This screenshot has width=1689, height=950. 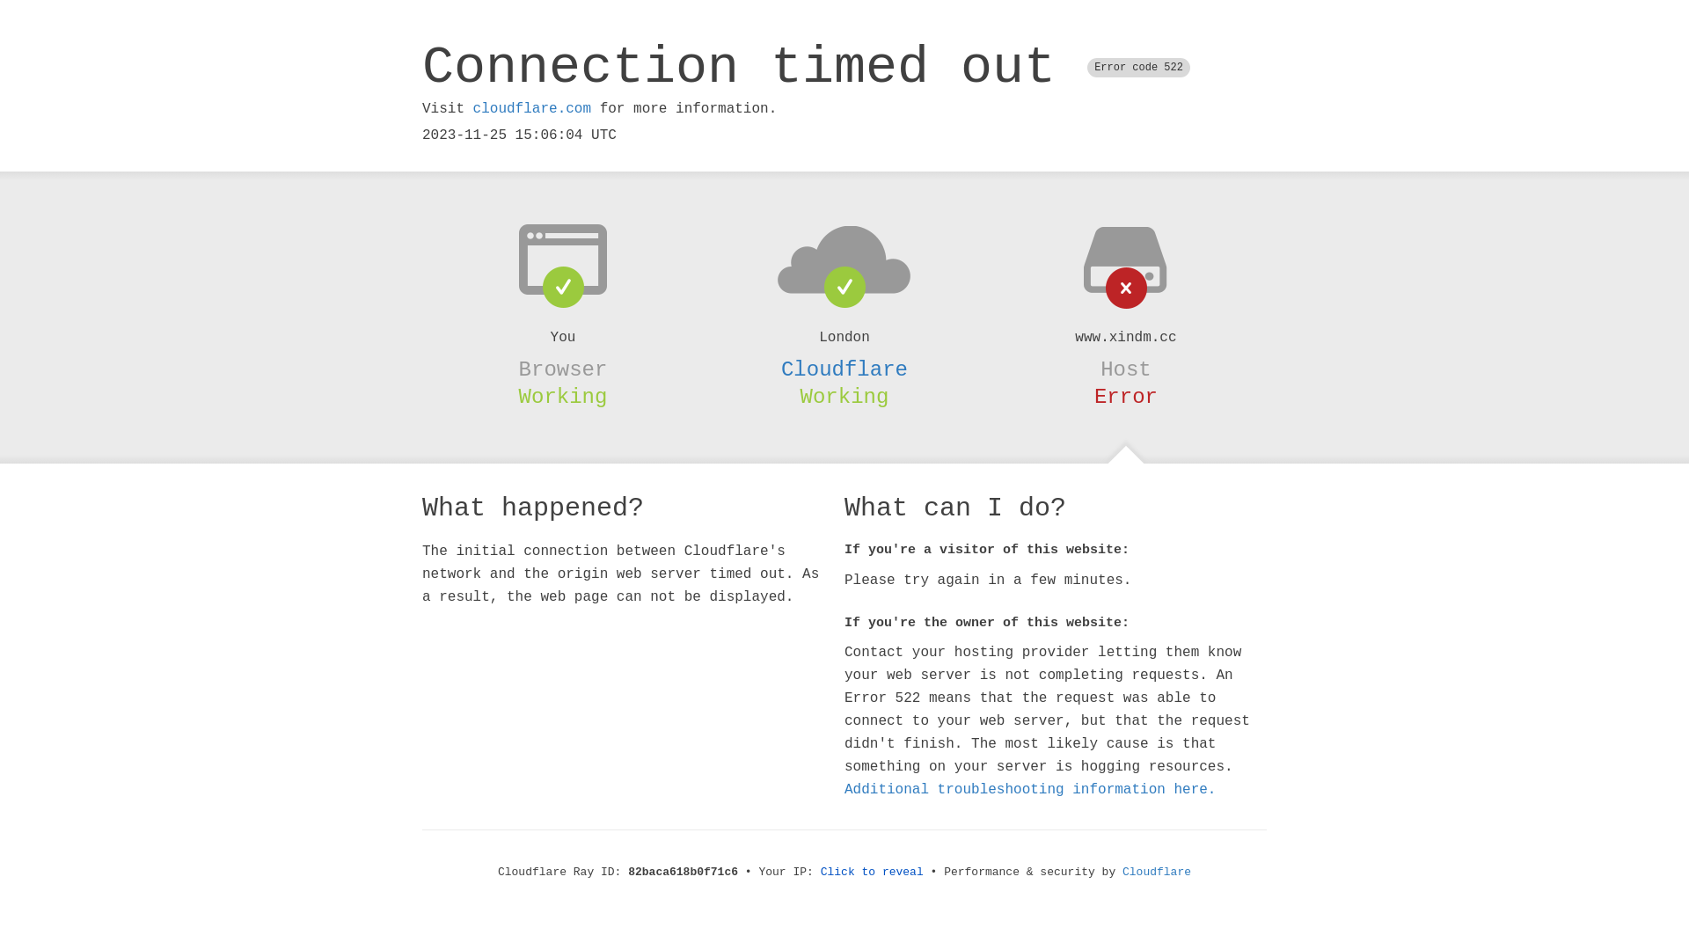 What do you see at coordinates (1030, 790) in the screenshot?
I see `Additional troubleshooting information here.` at bounding box center [1030, 790].